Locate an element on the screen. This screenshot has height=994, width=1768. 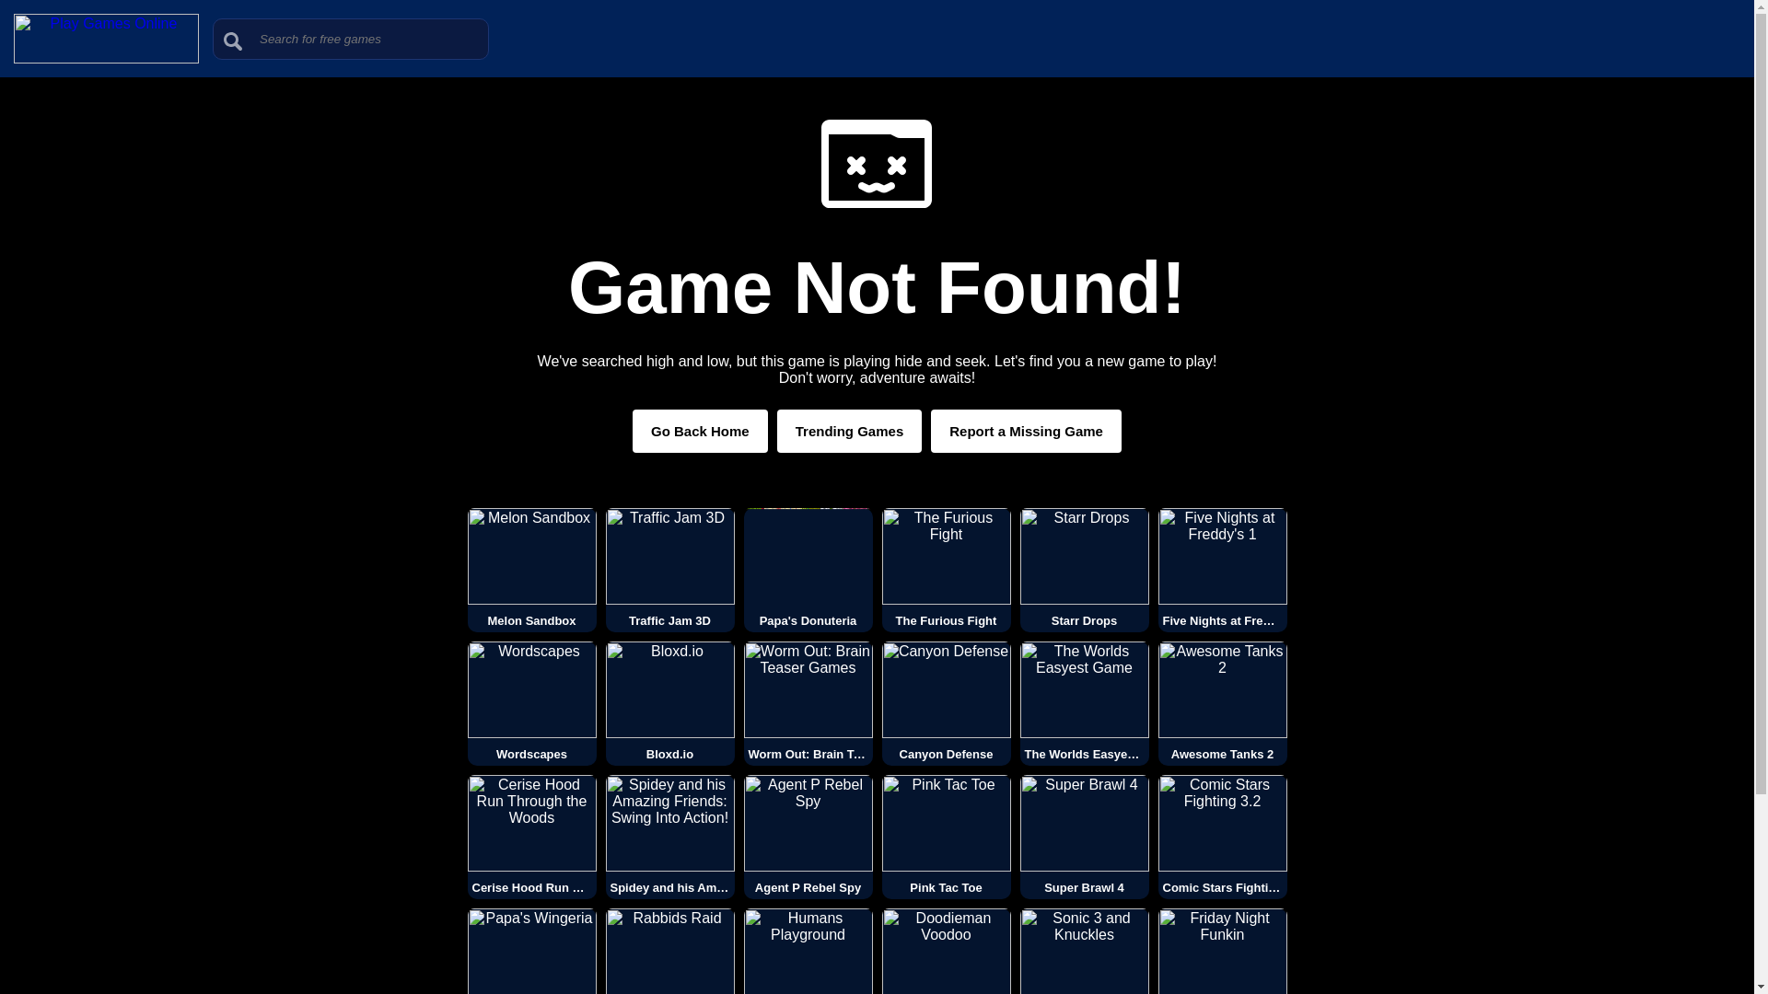
Sonic 3 and Knuckles is located at coordinates (1085, 952).